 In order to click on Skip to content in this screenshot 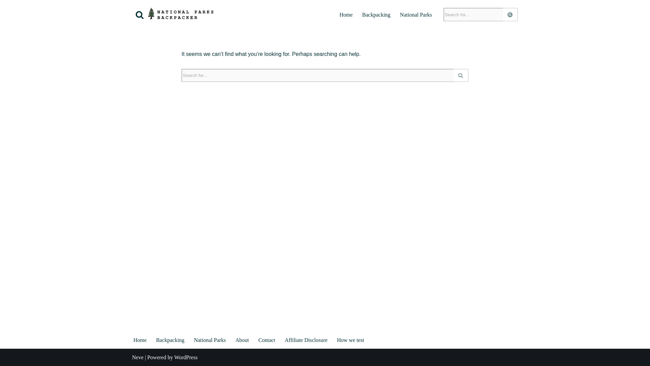, I will do `click(5, 14)`.